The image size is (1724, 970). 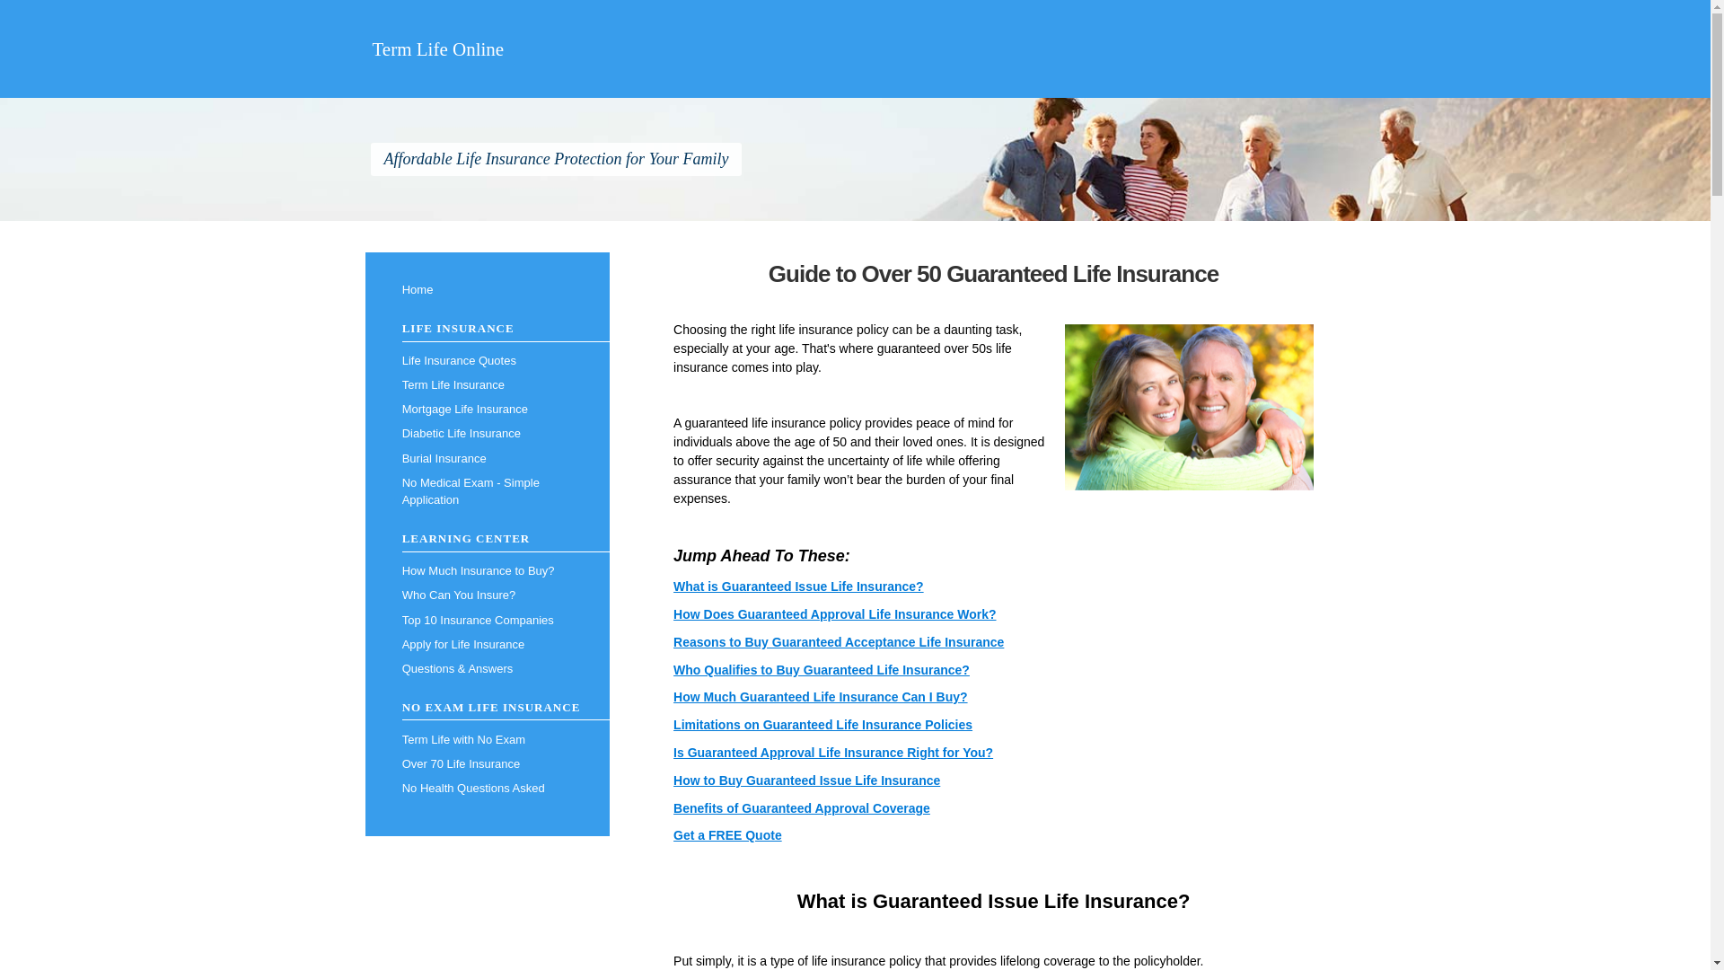 What do you see at coordinates (487, 433) in the screenshot?
I see `Diabetic Life Insurance` at bounding box center [487, 433].